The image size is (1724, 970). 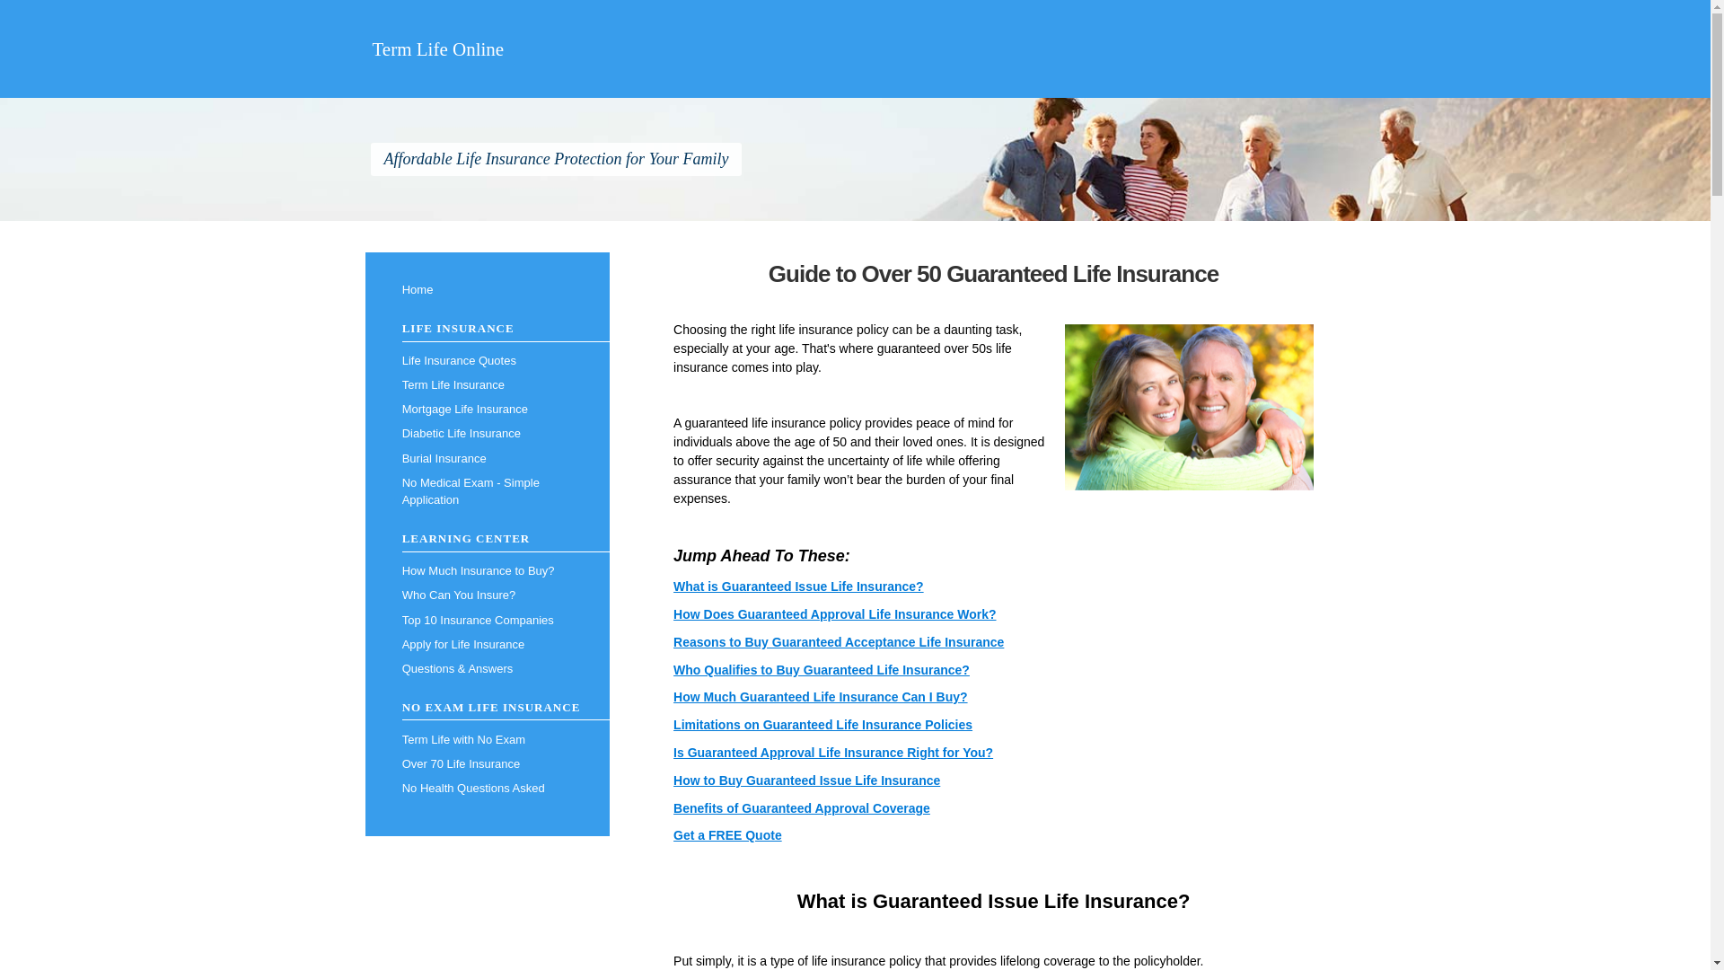 What do you see at coordinates (487, 433) in the screenshot?
I see `Diabetic Life Insurance` at bounding box center [487, 433].